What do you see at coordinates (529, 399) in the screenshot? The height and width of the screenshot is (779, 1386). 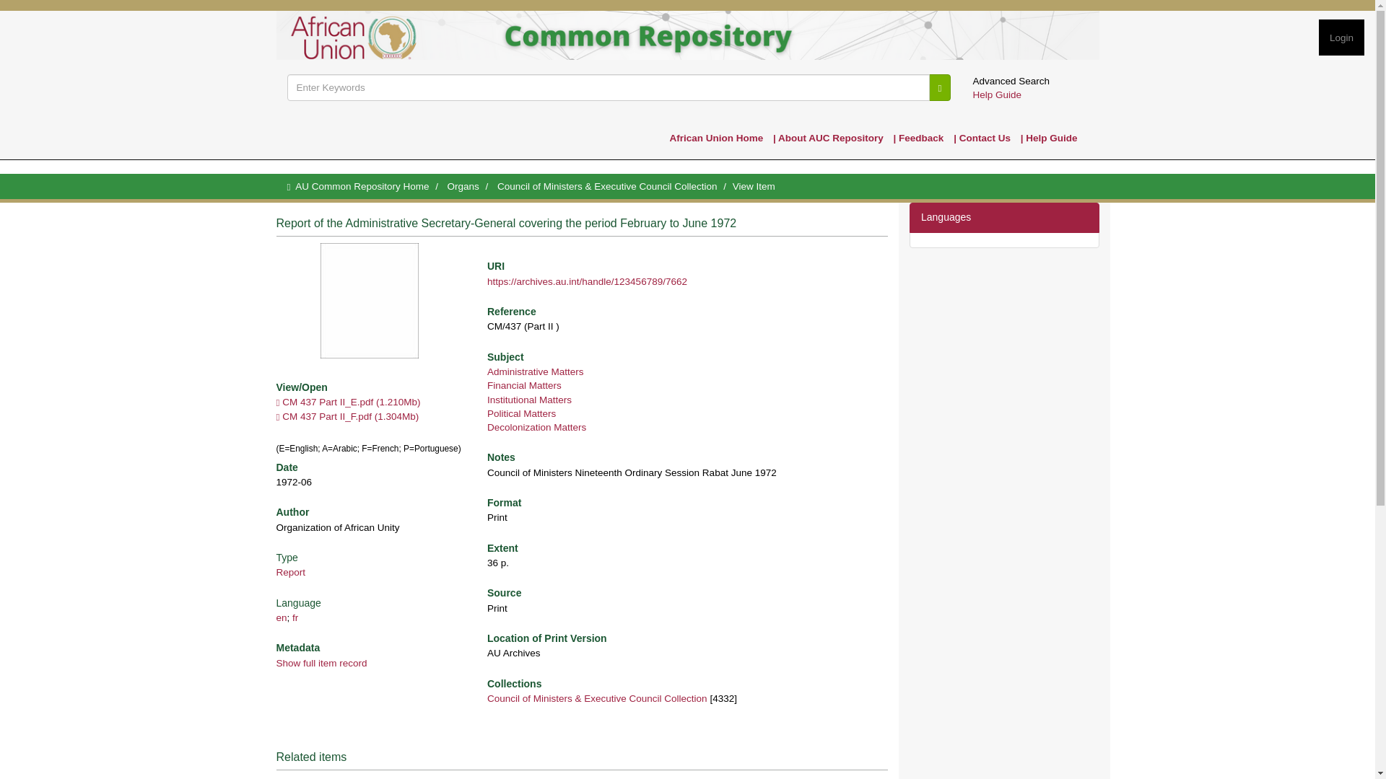 I see `Institutional Matters` at bounding box center [529, 399].